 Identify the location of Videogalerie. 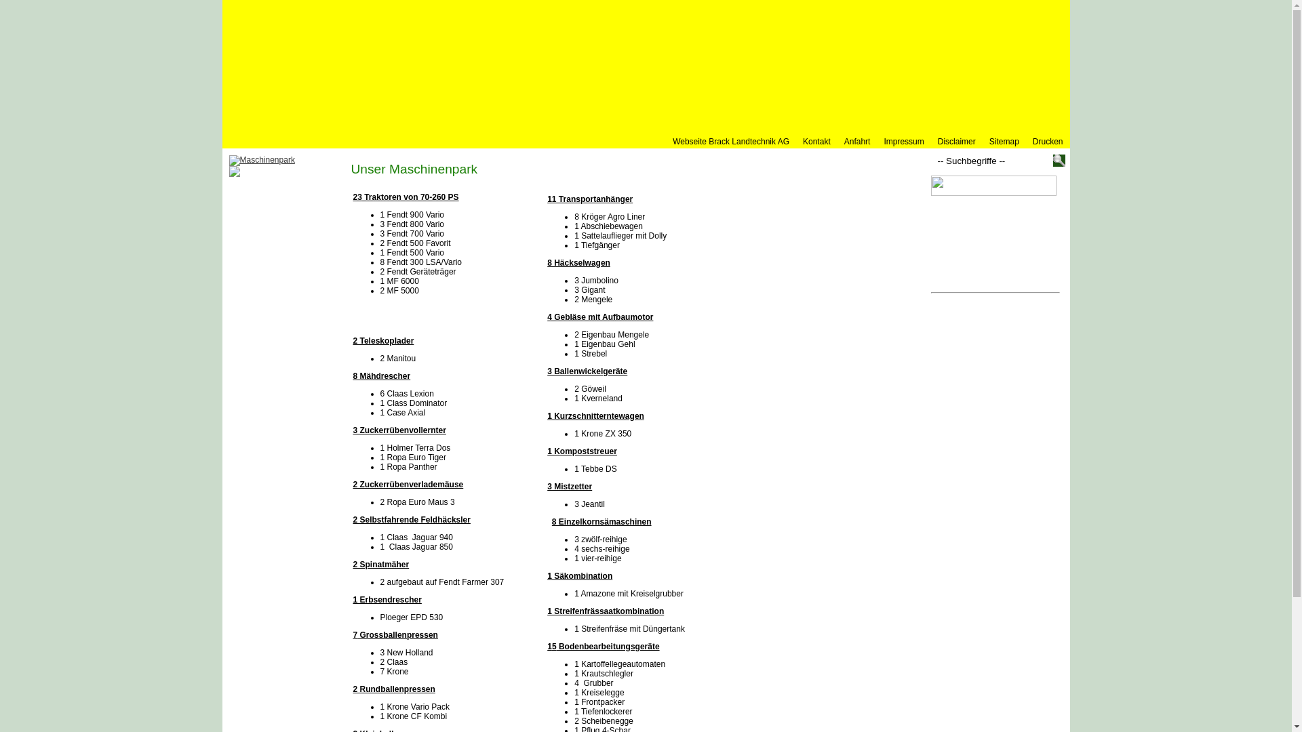
(290, 418).